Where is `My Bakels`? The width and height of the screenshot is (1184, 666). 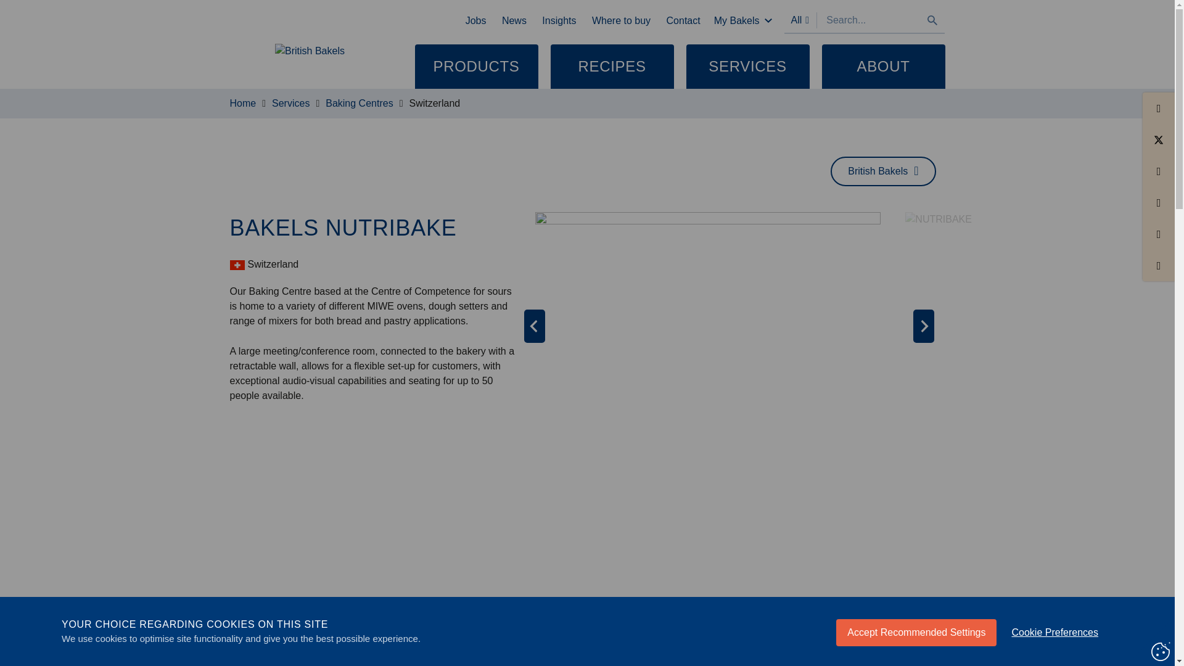 My Bakels is located at coordinates (743, 21).